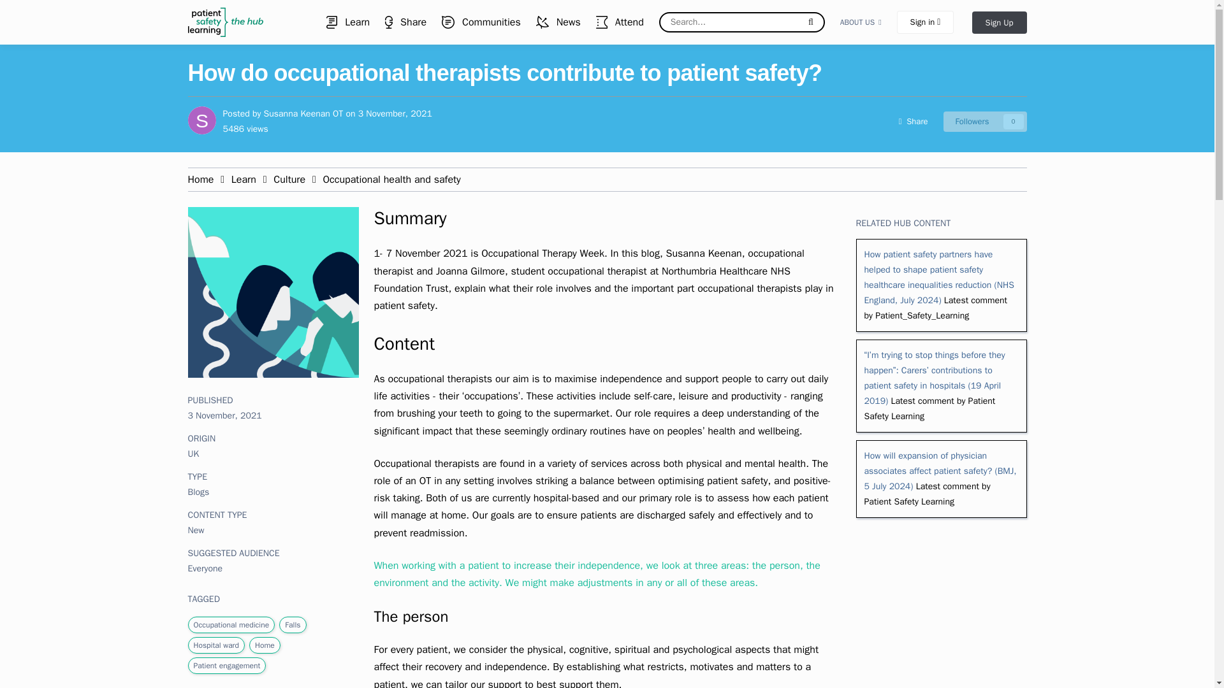 This screenshot has height=688, width=1224. I want to click on Sign Up, so click(999, 22).